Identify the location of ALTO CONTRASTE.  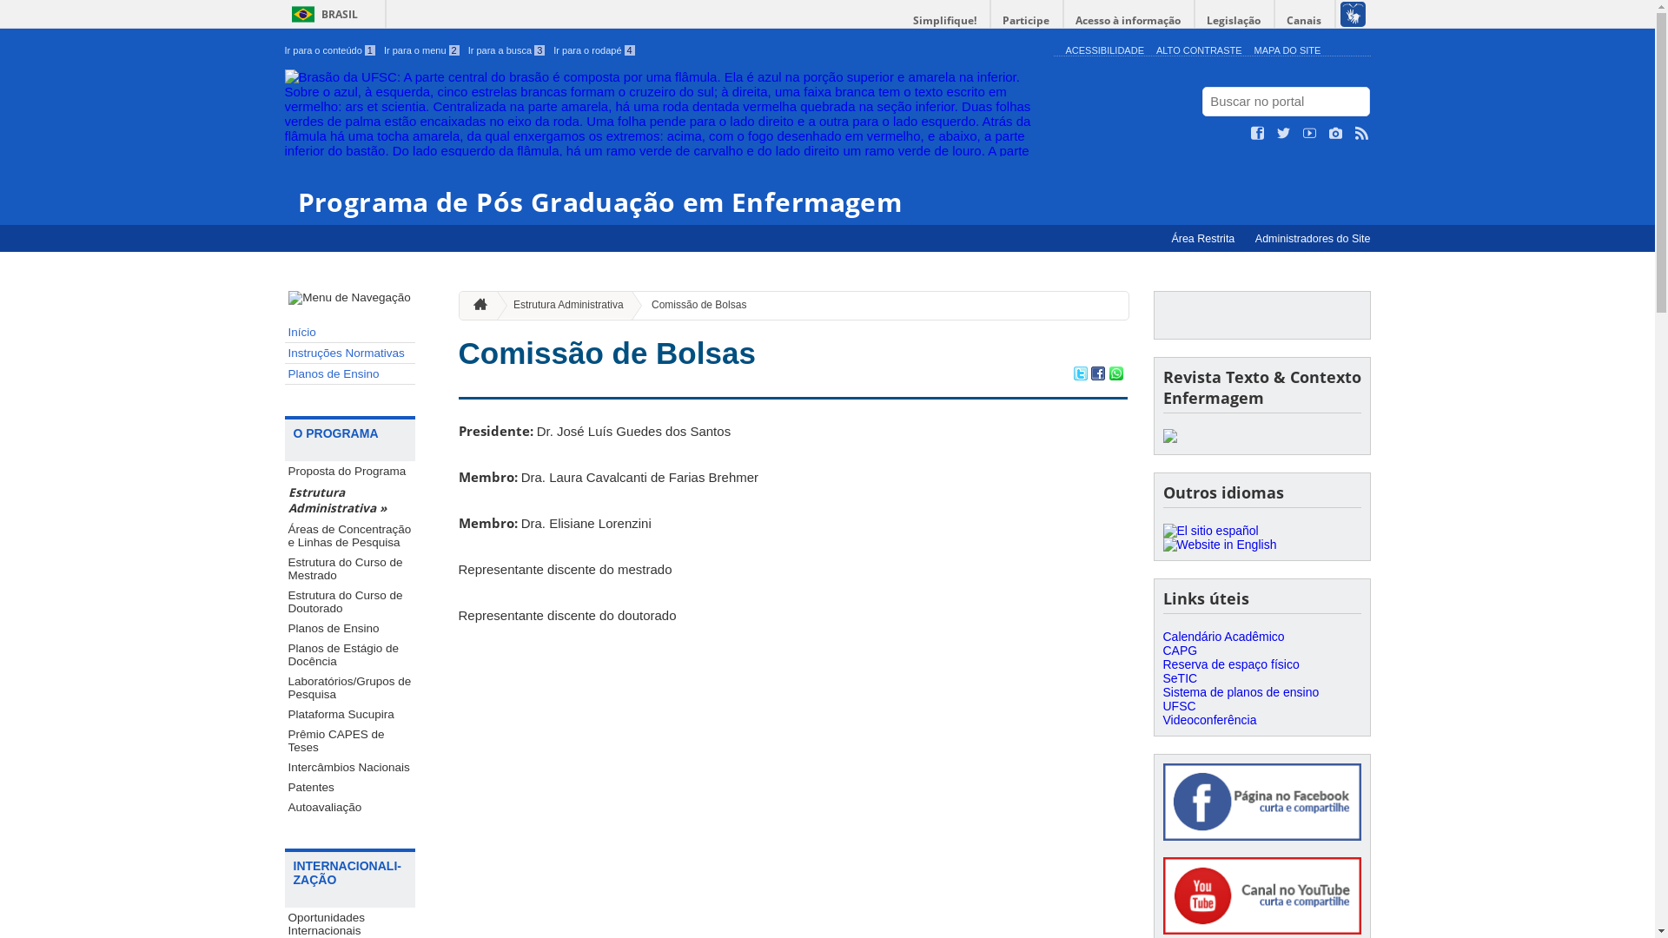
(1199, 50).